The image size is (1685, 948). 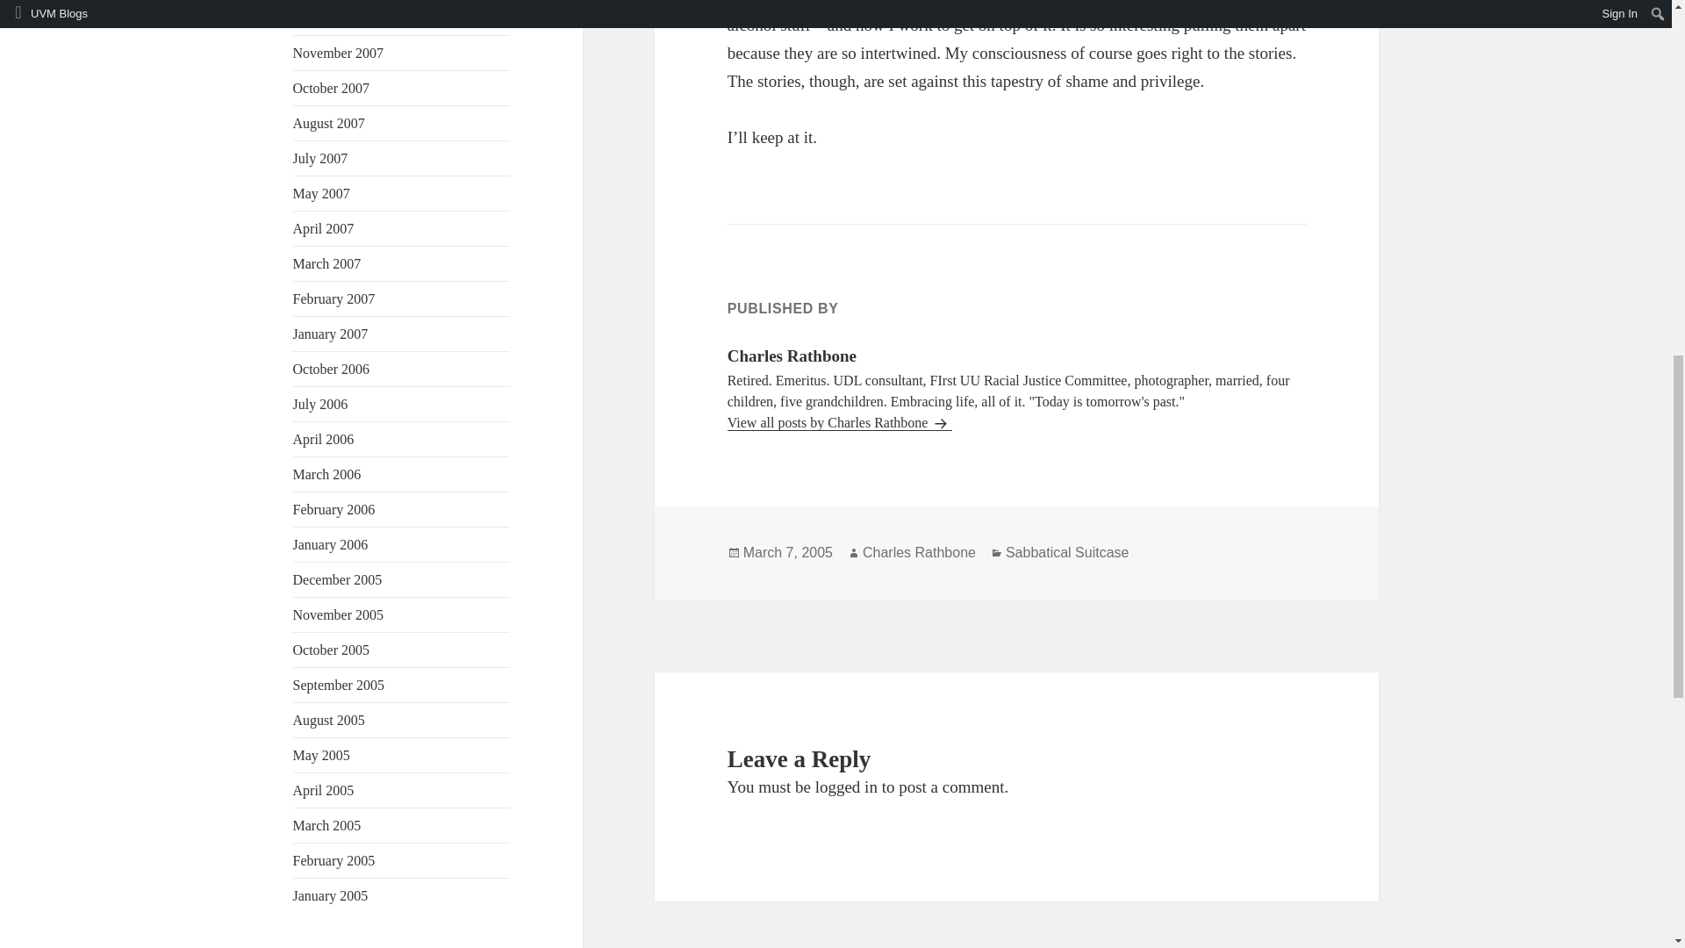 I want to click on February 2007, so click(x=334, y=298).